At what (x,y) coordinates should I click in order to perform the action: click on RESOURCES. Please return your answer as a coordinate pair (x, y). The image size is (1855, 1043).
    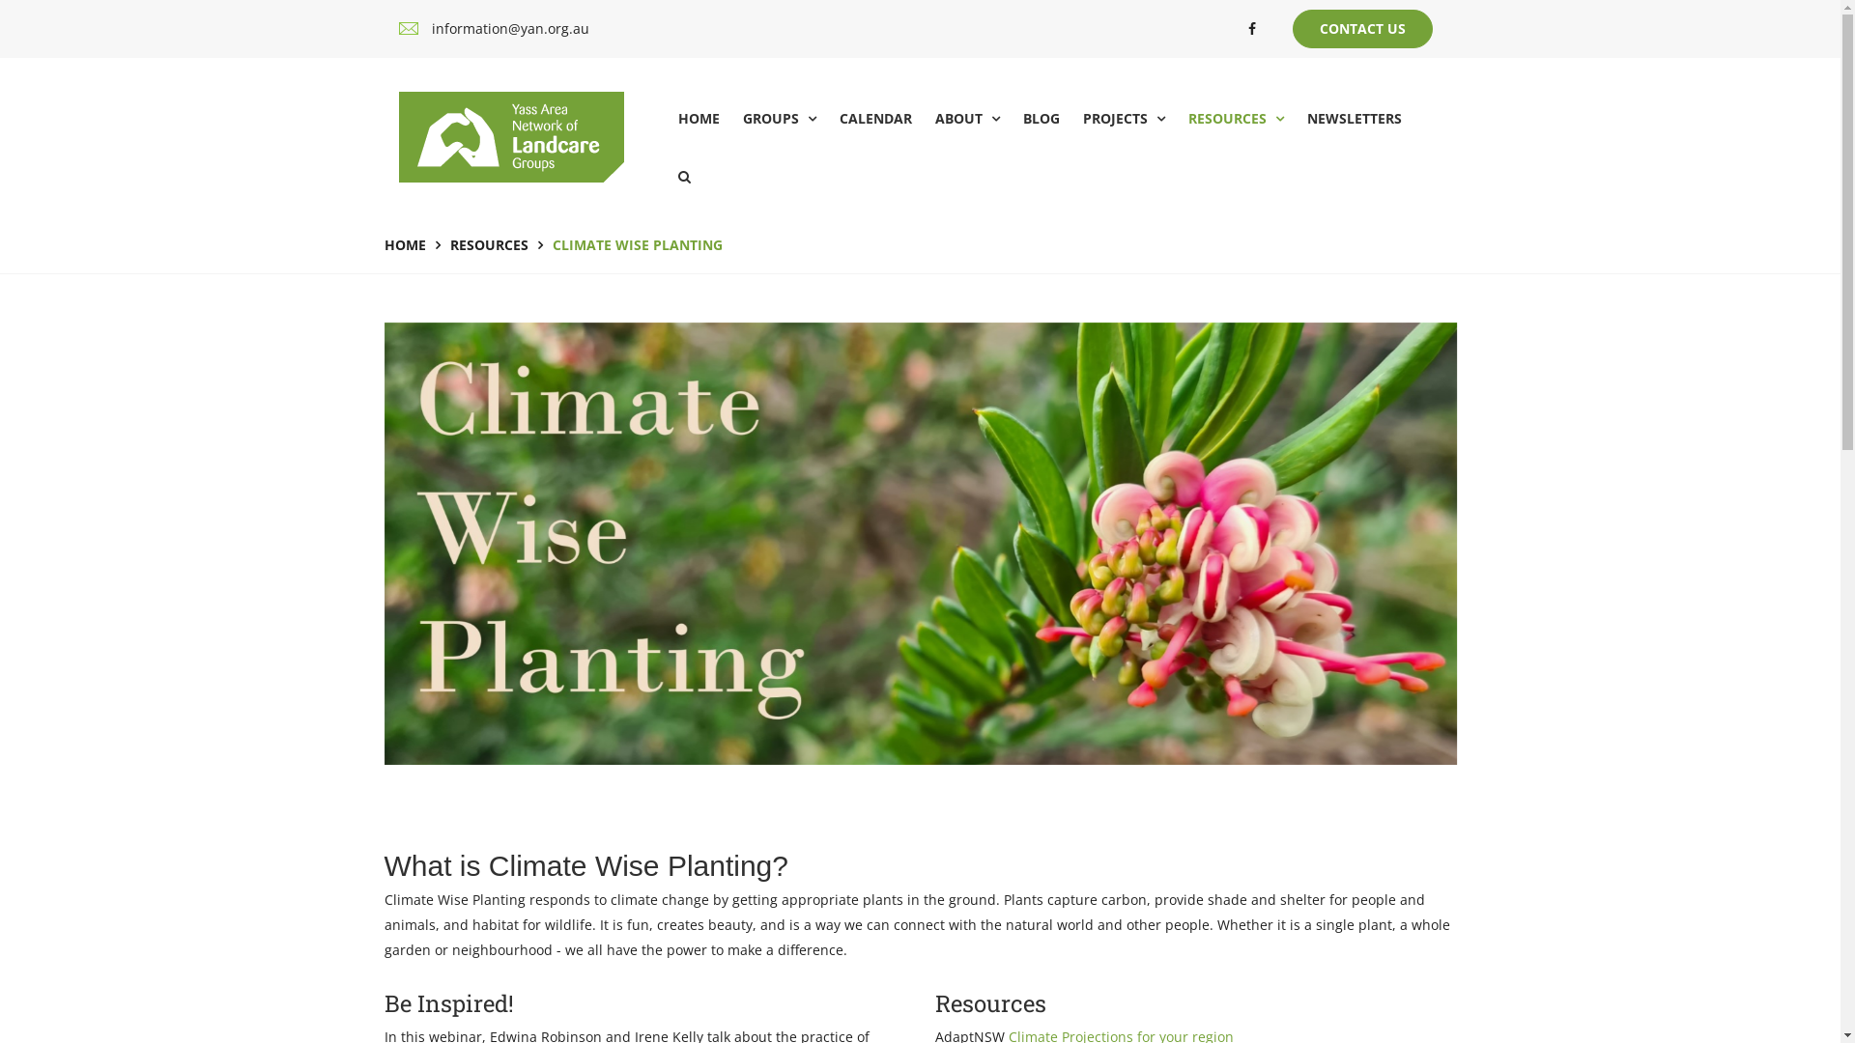
    Looking at the image, I should click on (1237, 119).